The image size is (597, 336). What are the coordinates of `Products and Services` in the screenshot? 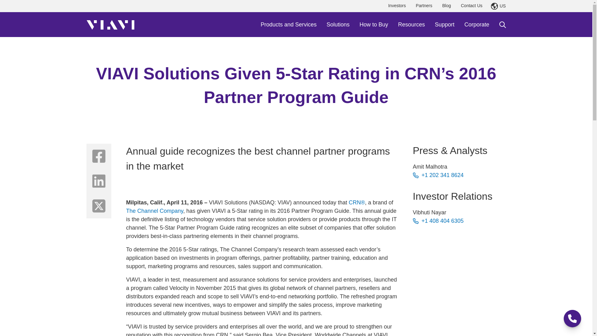 It's located at (288, 24).